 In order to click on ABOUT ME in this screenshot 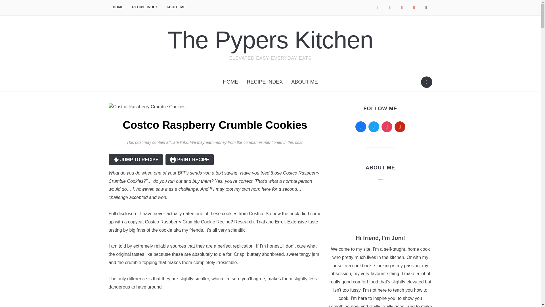, I will do `click(176, 7)`.